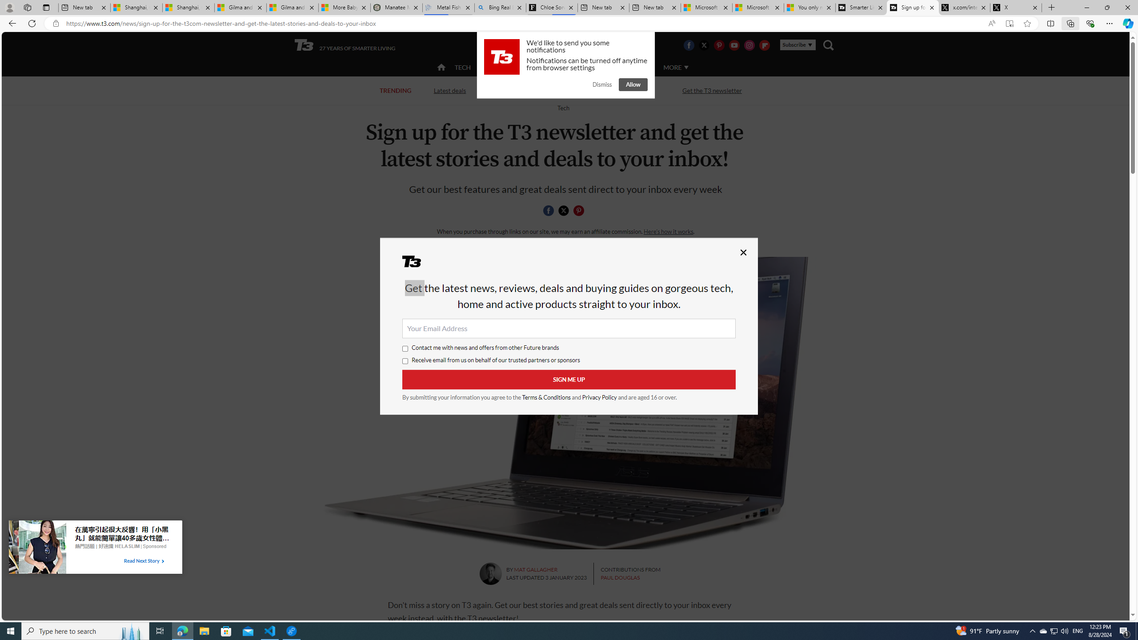  I want to click on Class: tbl-arrow-icon arrow-1, so click(163, 561).